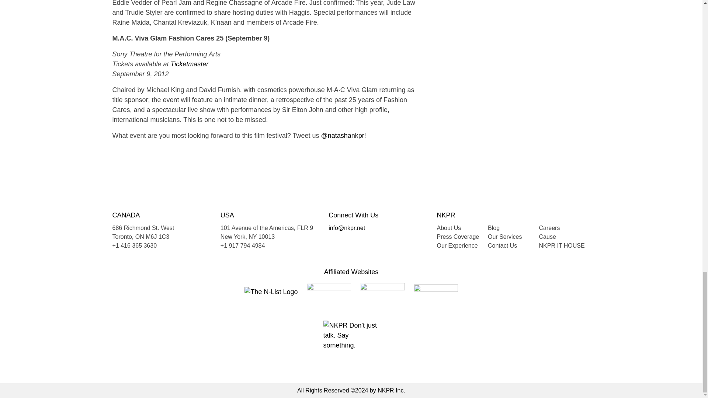  I want to click on Press Coverage, so click(458, 237).